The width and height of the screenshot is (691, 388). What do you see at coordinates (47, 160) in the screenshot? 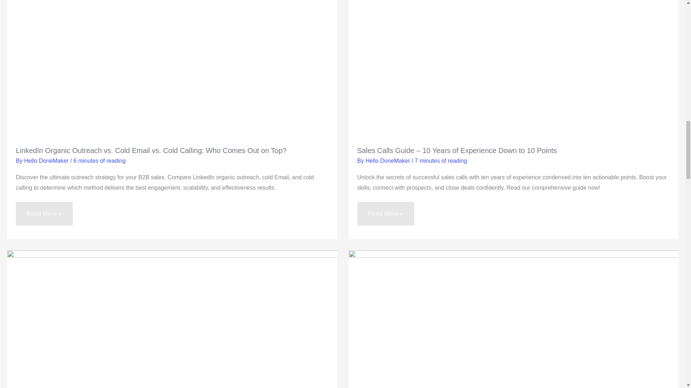
I see `Hello DoneMaker` at bounding box center [47, 160].